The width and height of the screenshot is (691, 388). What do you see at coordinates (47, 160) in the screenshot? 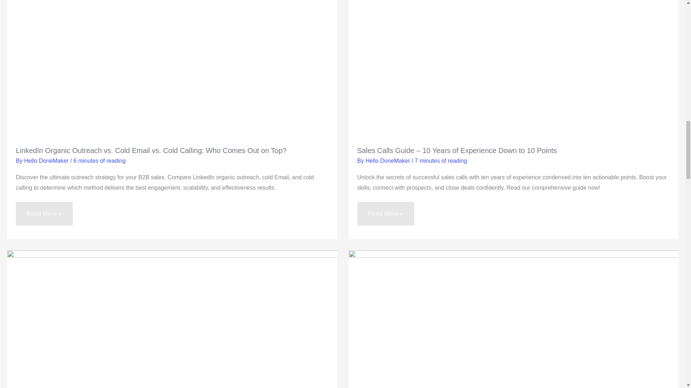
I see `Hello DoneMaker` at bounding box center [47, 160].